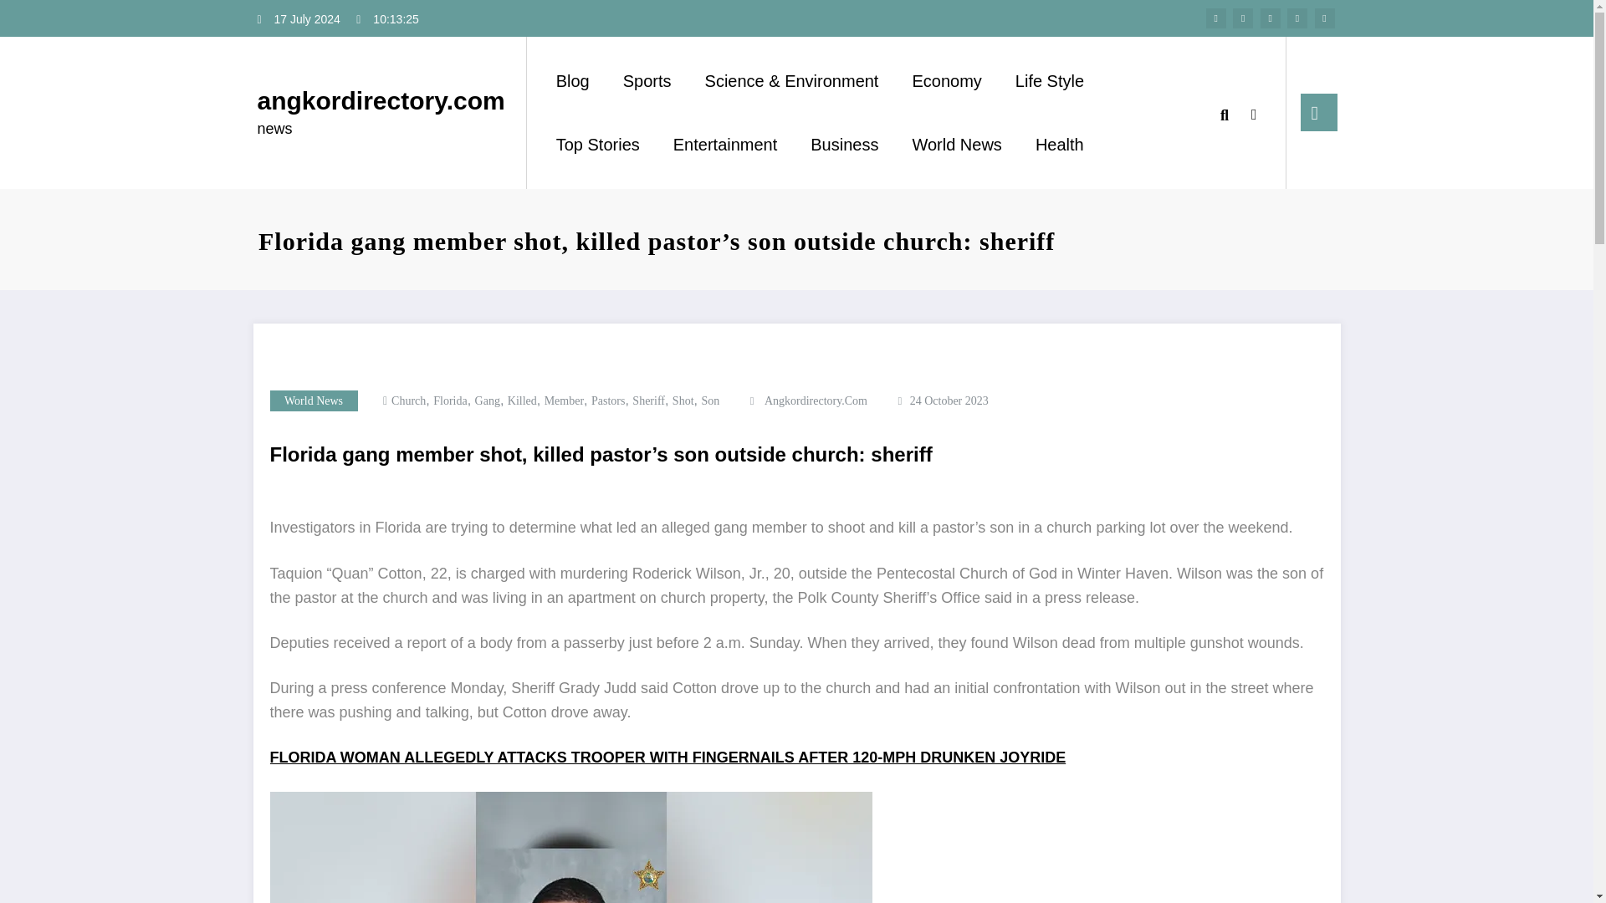 The image size is (1606, 903). What do you see at coordinates (815, 400) in the screenshot?
I see `Angkordirectory.Com` at bounding box center [815, 400].